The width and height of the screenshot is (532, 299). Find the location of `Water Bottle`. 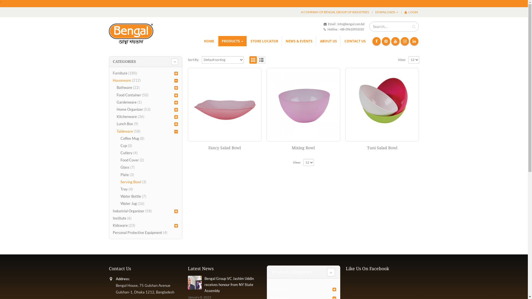

Water Bottle is located at coordinates (131, 196).